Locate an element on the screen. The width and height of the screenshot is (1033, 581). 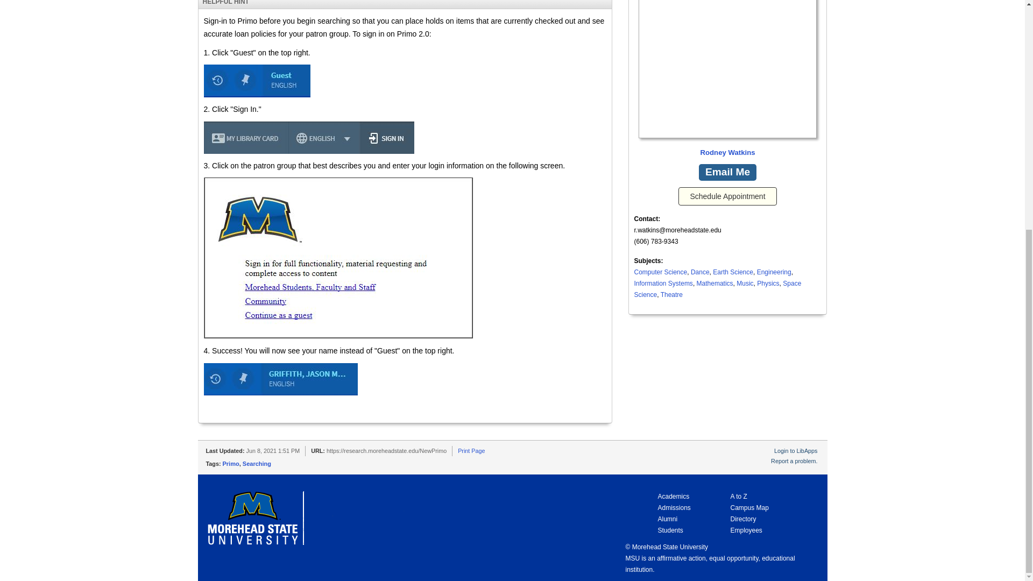
Earth Science is located at coordinates (733, 272).